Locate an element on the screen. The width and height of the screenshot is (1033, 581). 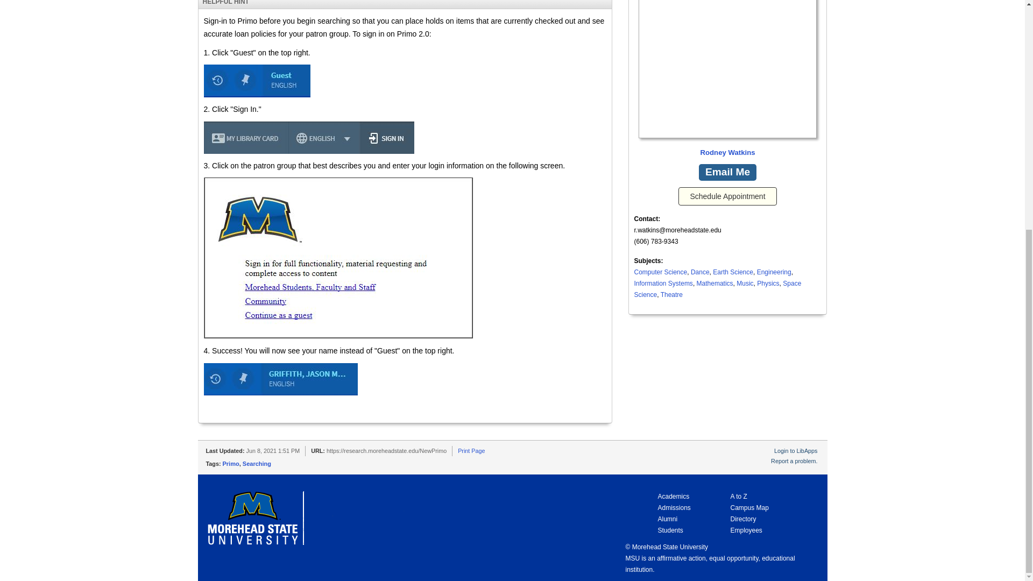
Earth Science is located at coordinates (733, 272).